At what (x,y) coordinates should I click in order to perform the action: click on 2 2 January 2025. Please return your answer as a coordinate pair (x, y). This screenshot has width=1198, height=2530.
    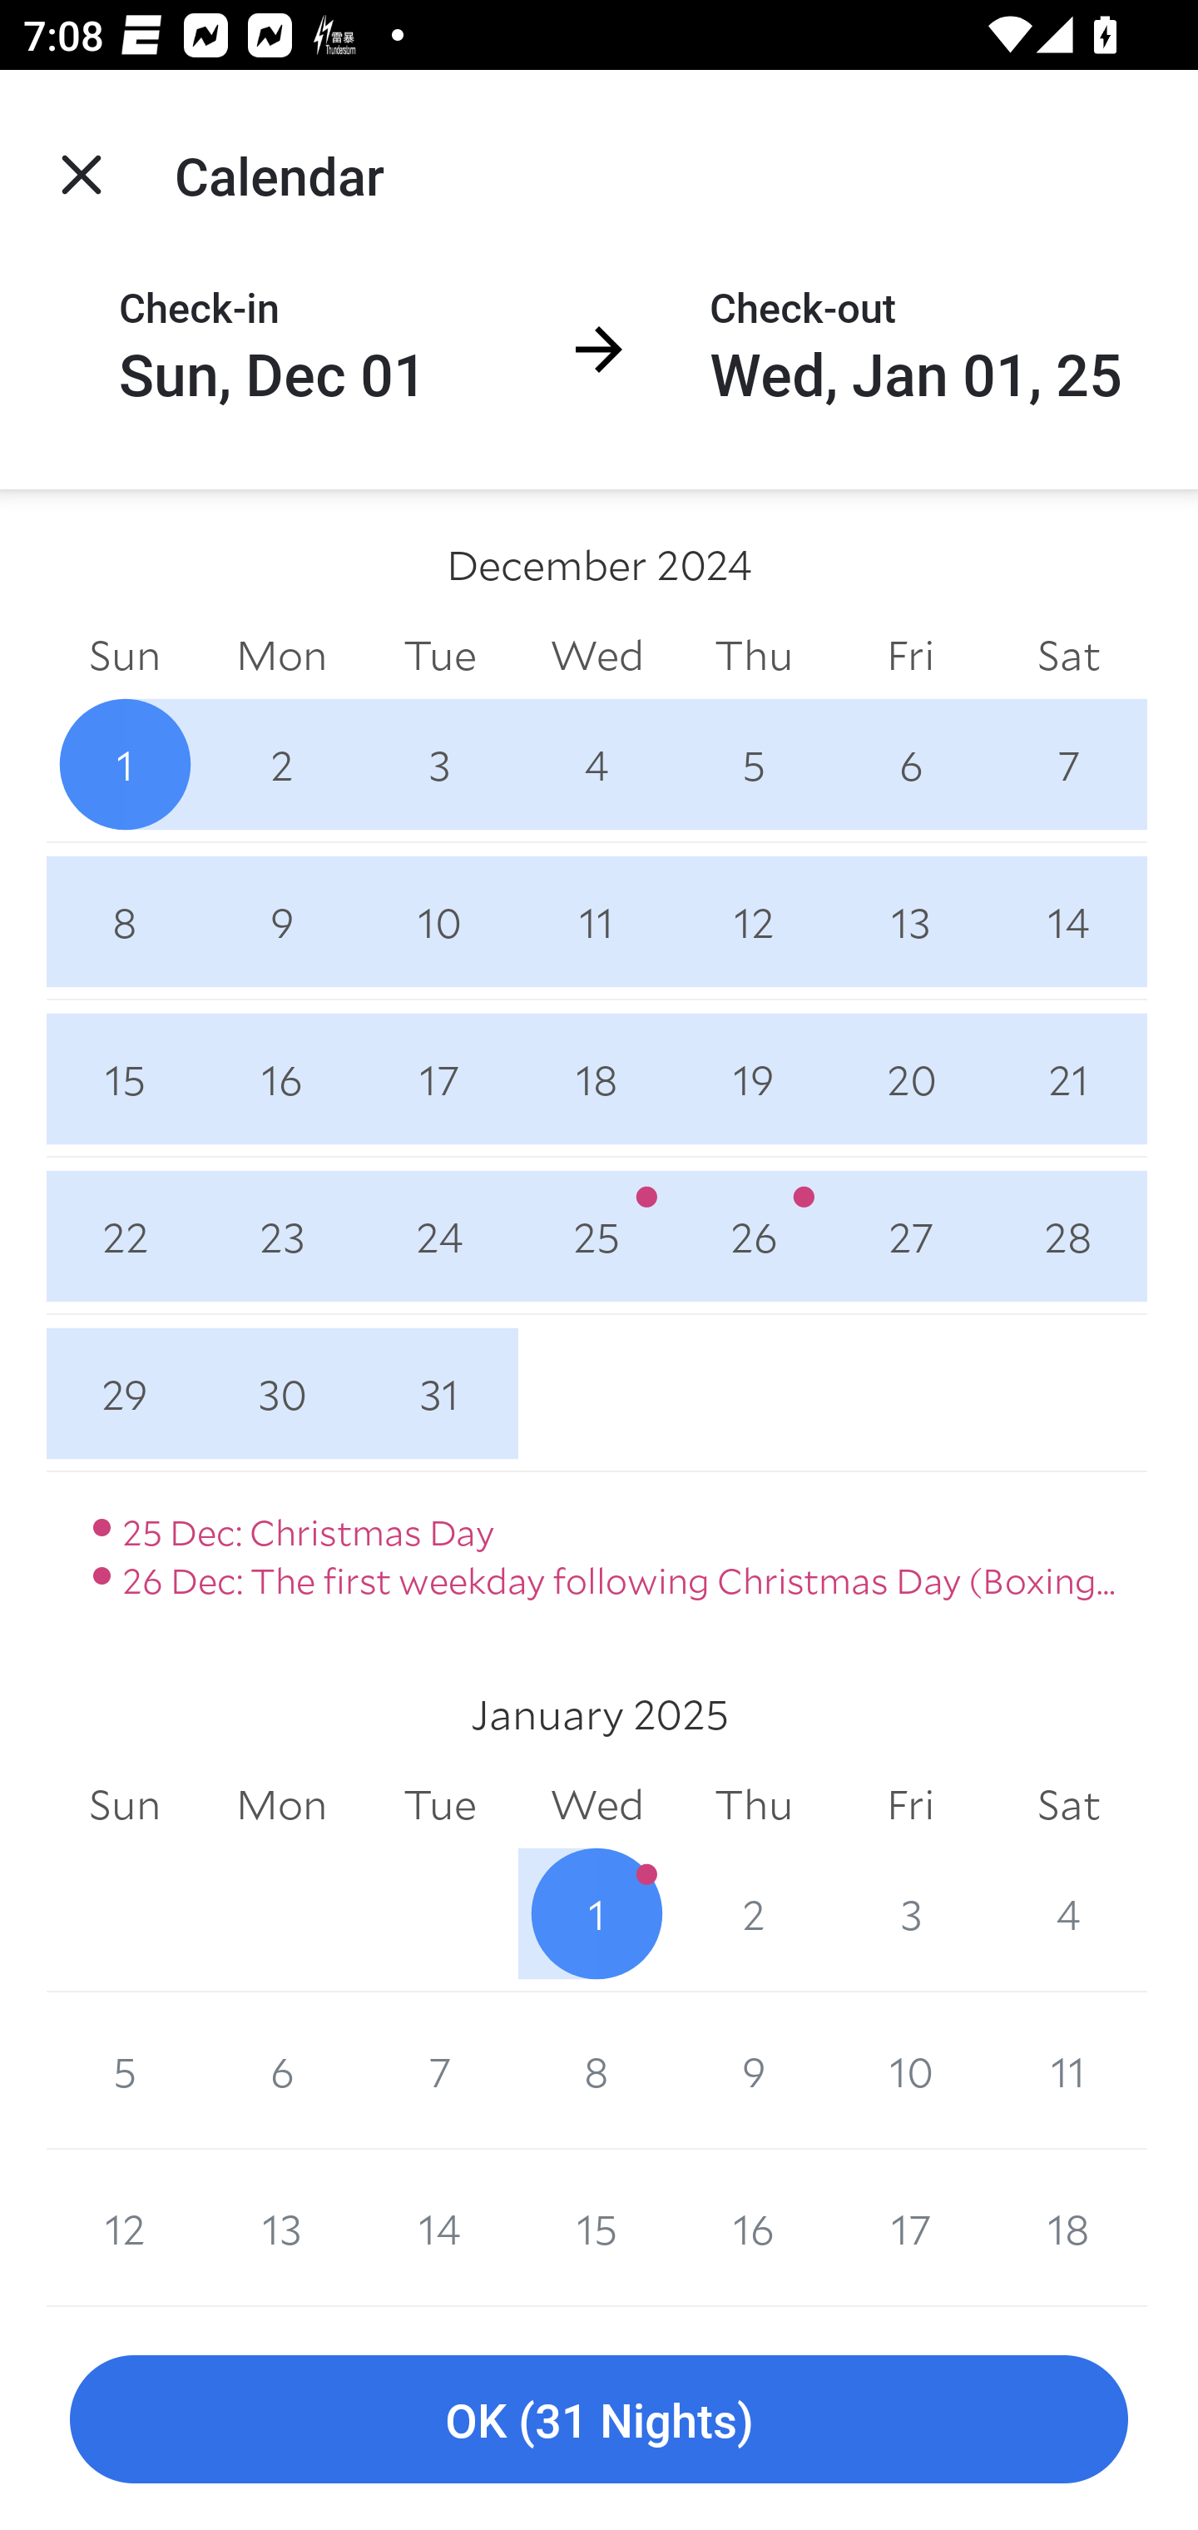
    Looking at the image, I should click on (754, 1914).